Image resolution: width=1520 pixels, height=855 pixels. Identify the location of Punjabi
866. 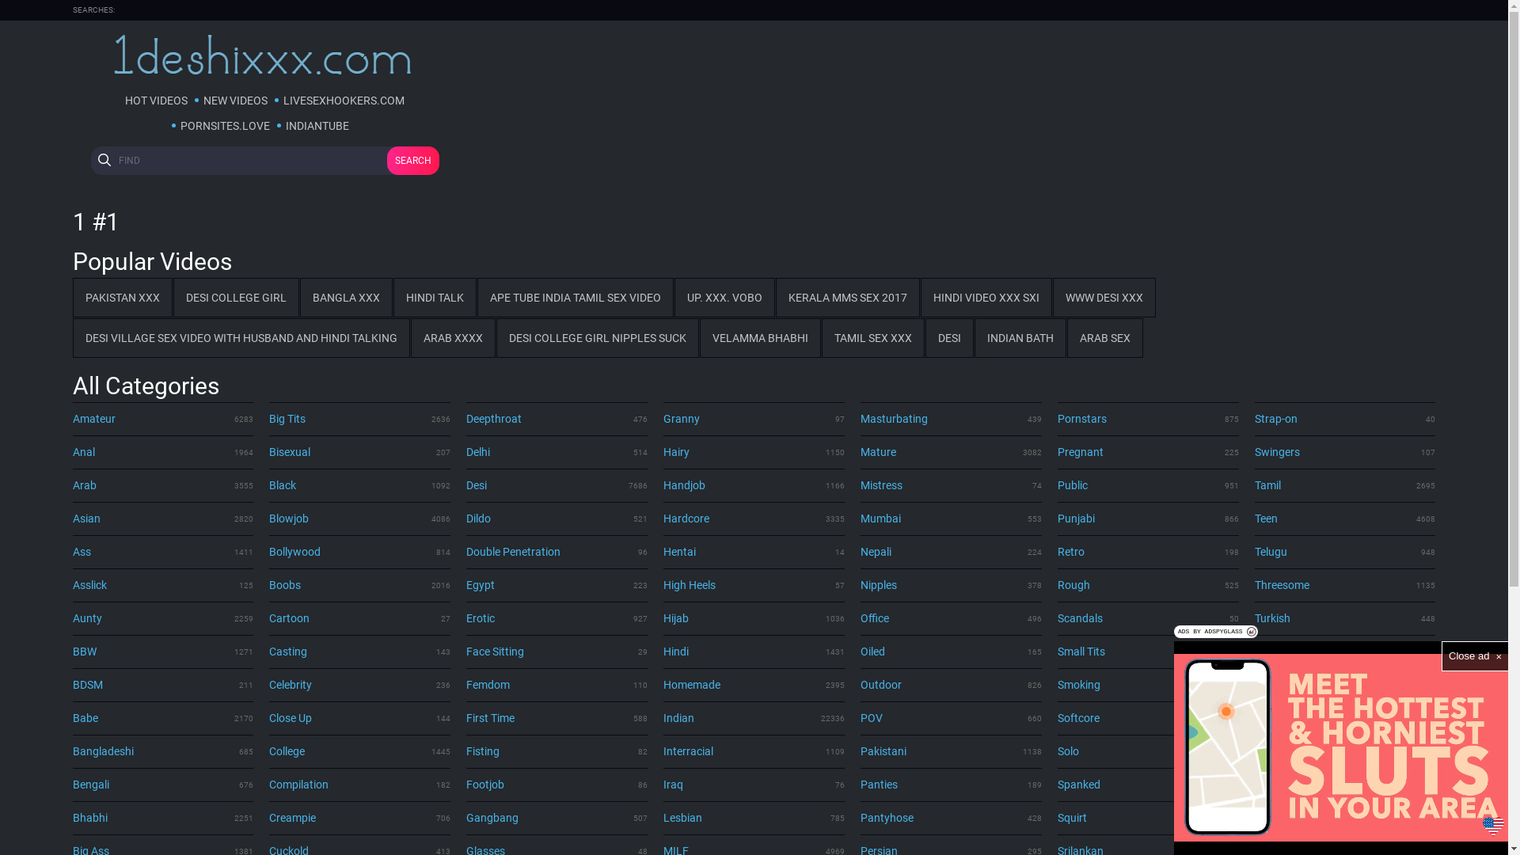
(1148, 519).